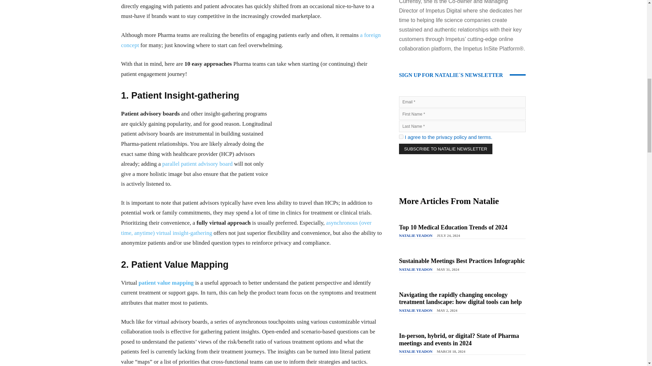 This screenshot has height=366, width=652. Describe the element at coordinates (401, 137) in the screenshot. I see `1` at that location.